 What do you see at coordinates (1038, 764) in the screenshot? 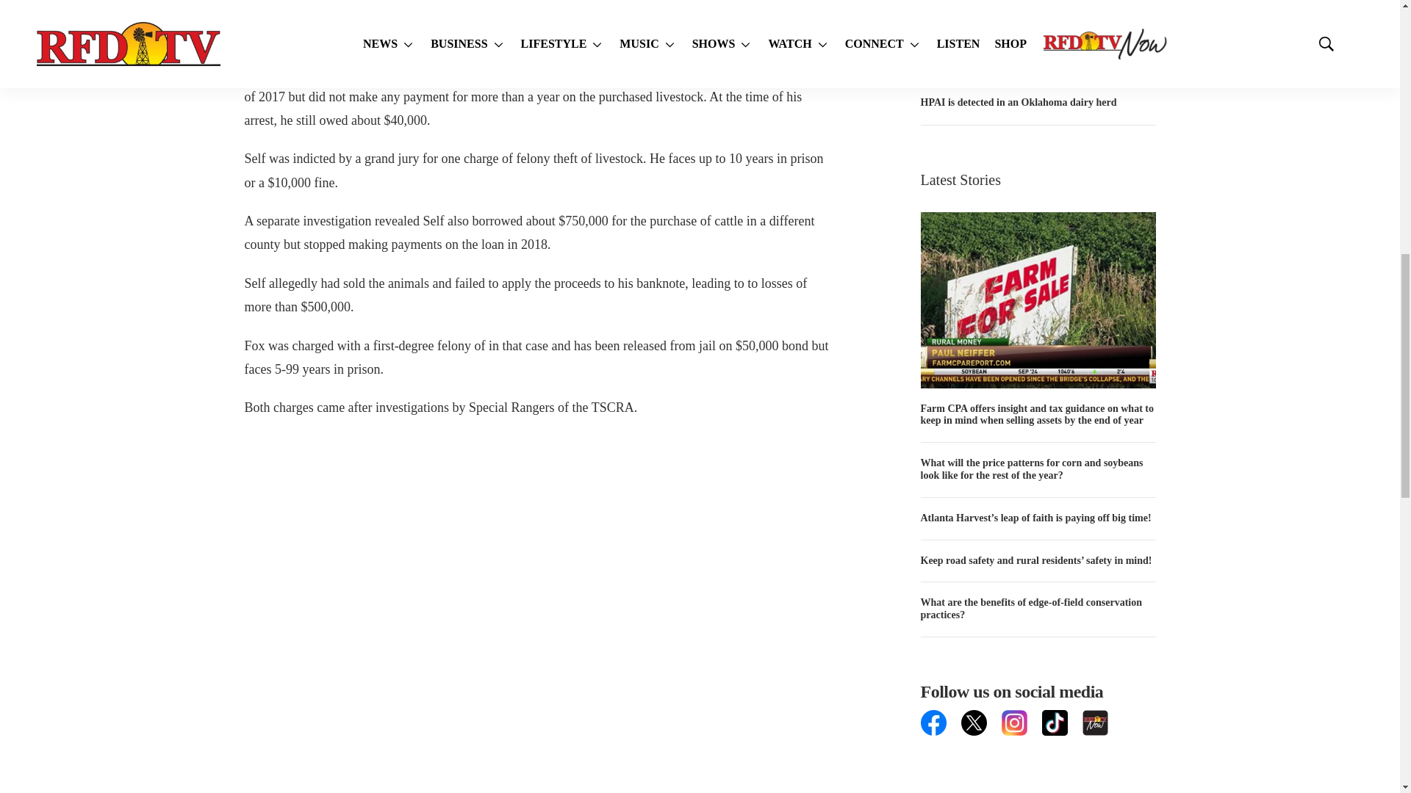
I see `Signup Widget Embed` at bounding box center [1038, 764].